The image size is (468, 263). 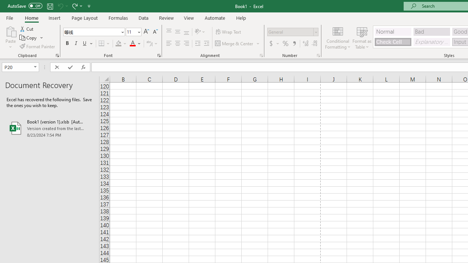 I want to click on Borders, so click(x=105, y=44).